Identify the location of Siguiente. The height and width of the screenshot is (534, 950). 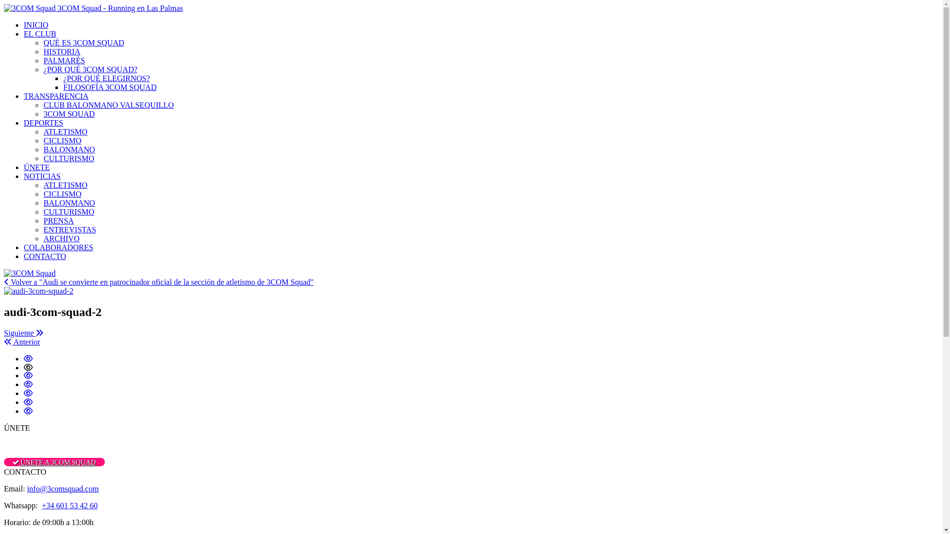
(24, 333).